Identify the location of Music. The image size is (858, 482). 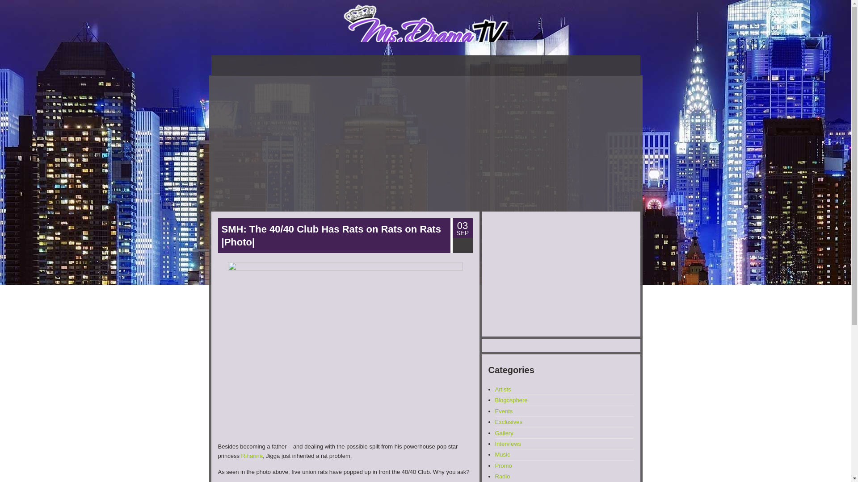
(502, 454).